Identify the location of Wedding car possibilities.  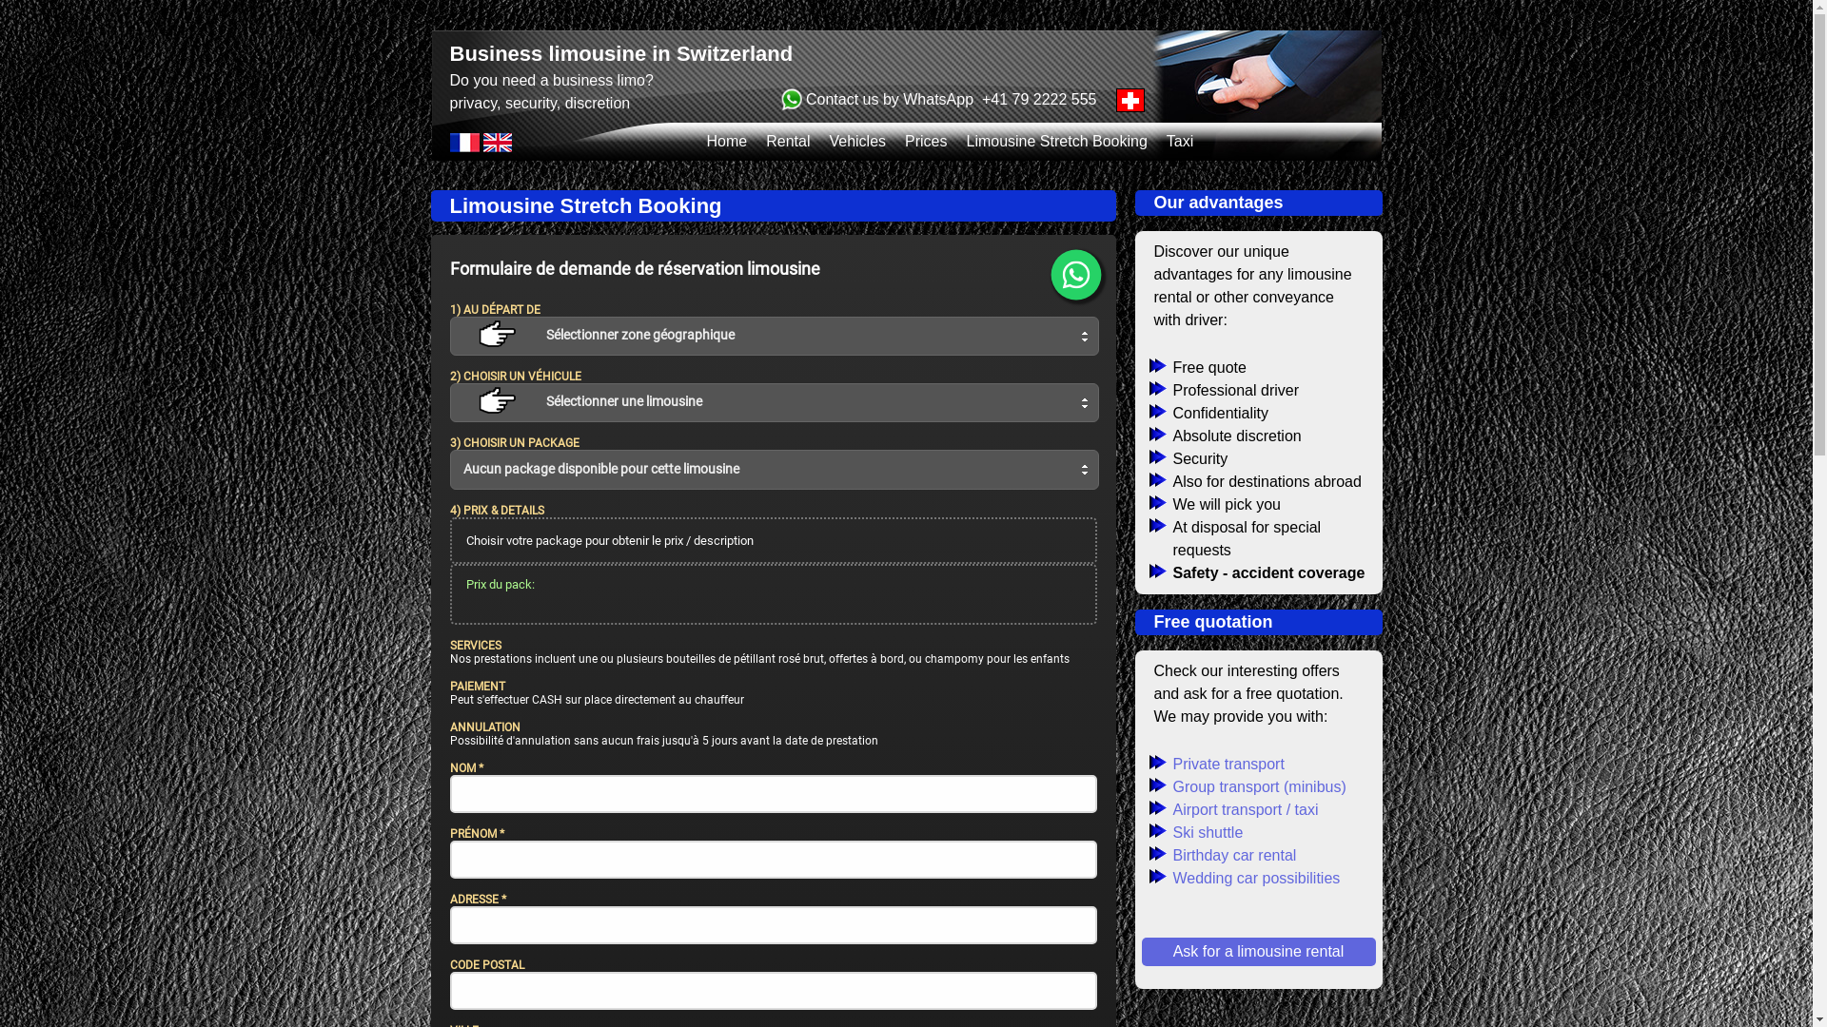
(1287, 879).